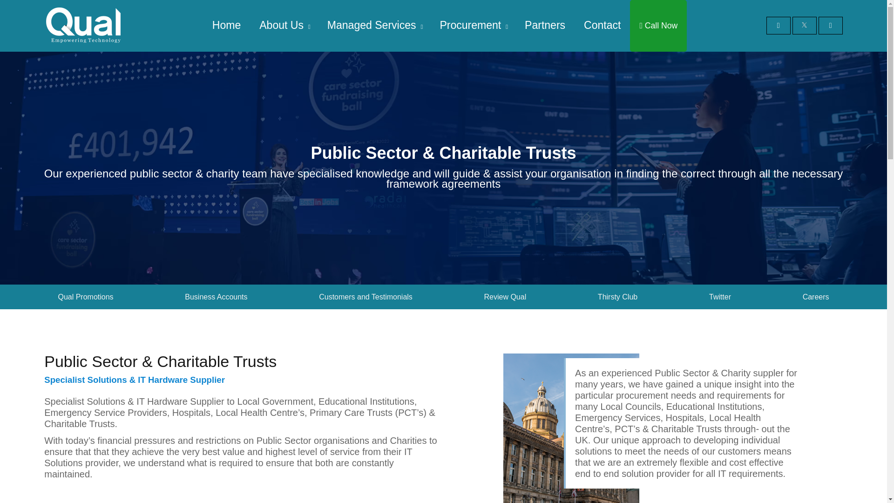 The width and height of the screenshot is (894, 503). Describe the element at coordinates (226, 25) in the screenshot. I see `Home` at that location.